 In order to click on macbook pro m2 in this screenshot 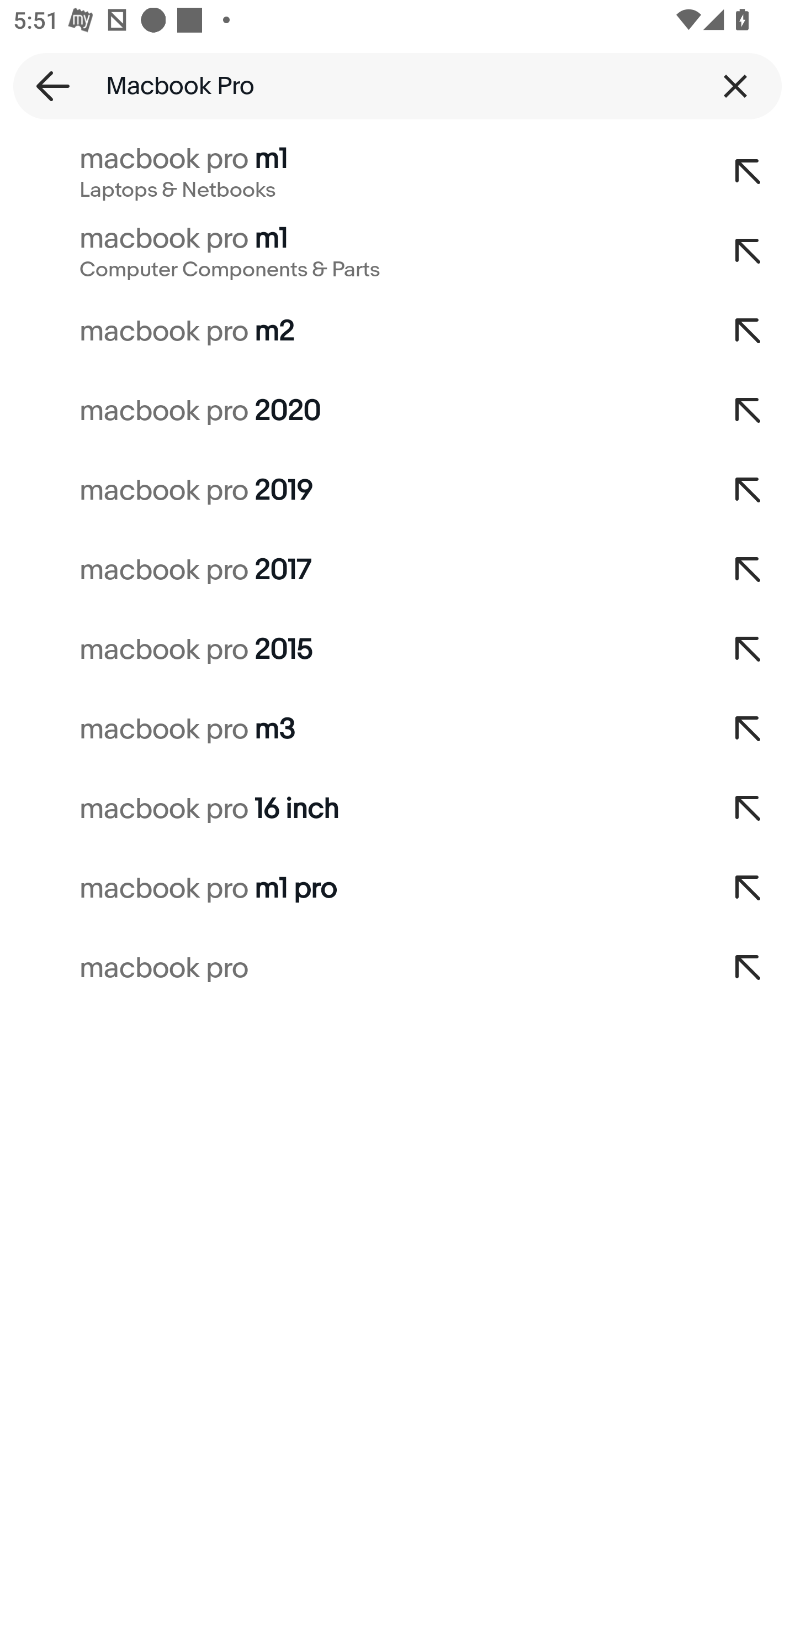, I will do `click(351, 331)`.